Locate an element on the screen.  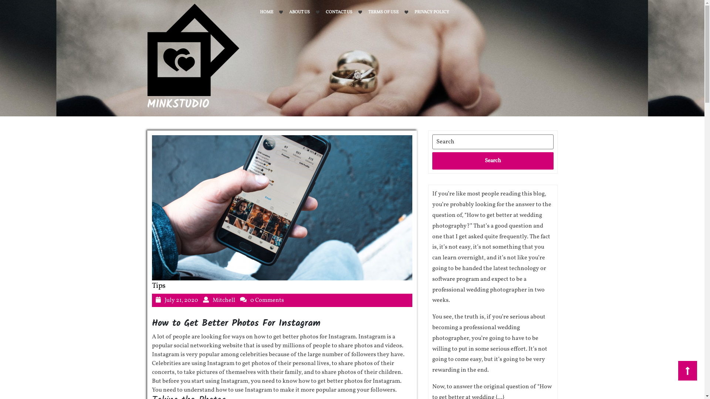
HOME is located at coordinates (266, 12).